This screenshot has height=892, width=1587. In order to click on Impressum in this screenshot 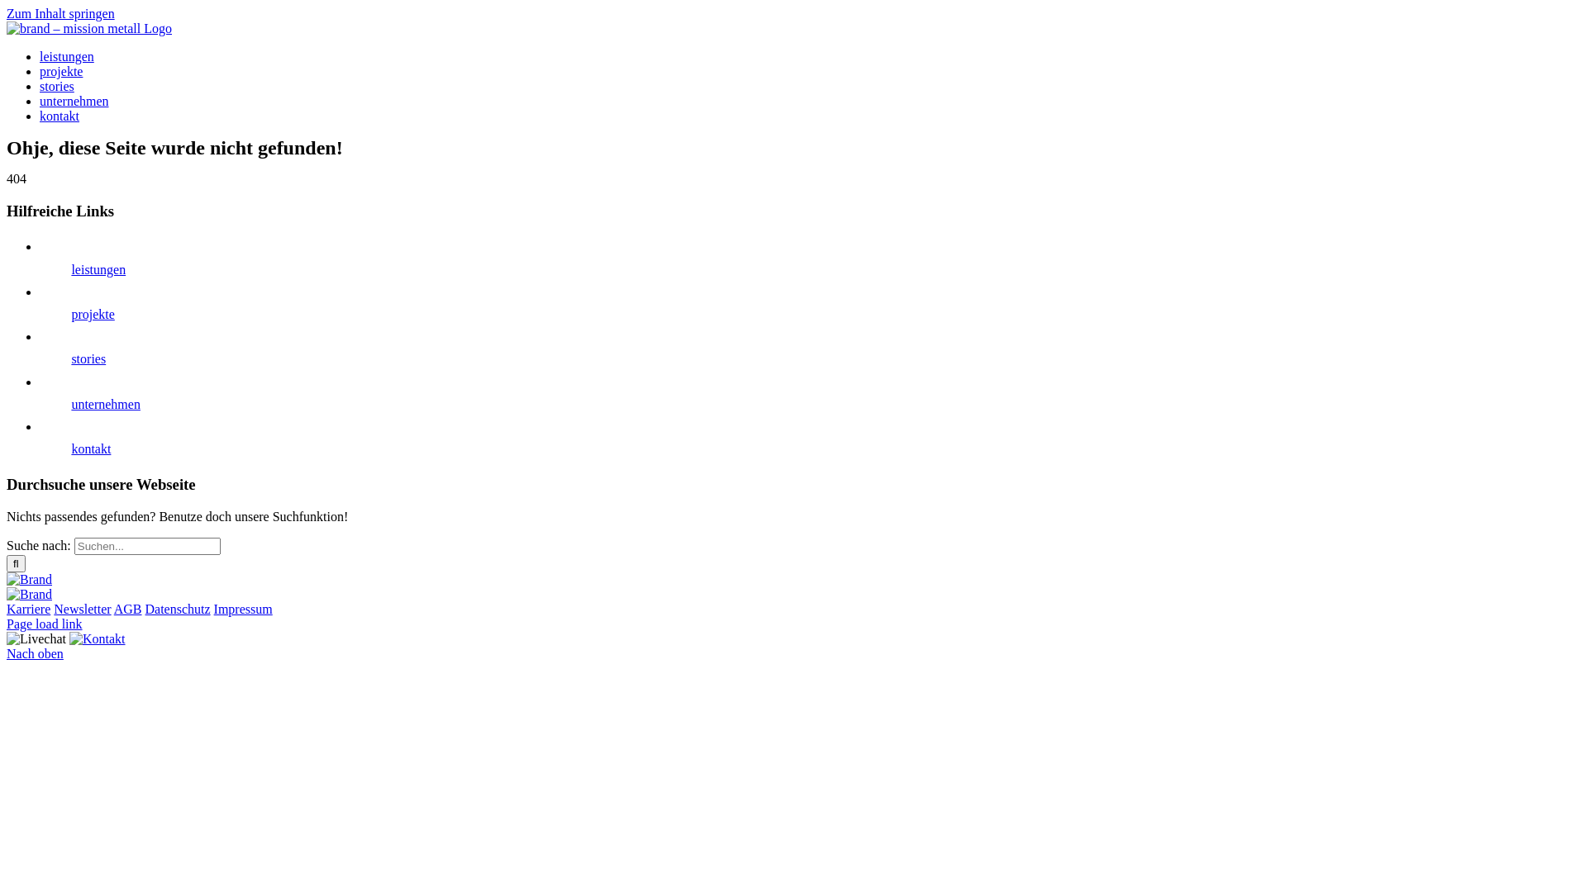, I will do `click(243, 610)`.